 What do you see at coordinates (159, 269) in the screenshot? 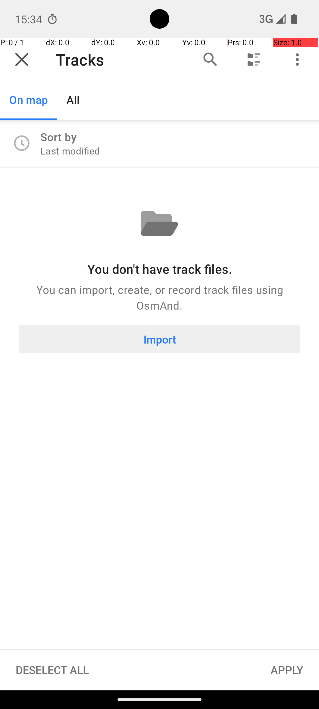
I see `You don't have track files.` at bounding box center [159, 269].